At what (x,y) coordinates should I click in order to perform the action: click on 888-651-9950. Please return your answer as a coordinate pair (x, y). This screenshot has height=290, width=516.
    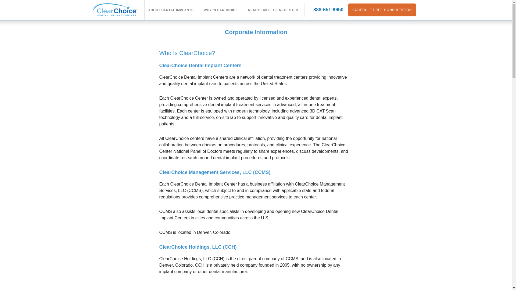
    Looking at the image, I should click on (328, 10).